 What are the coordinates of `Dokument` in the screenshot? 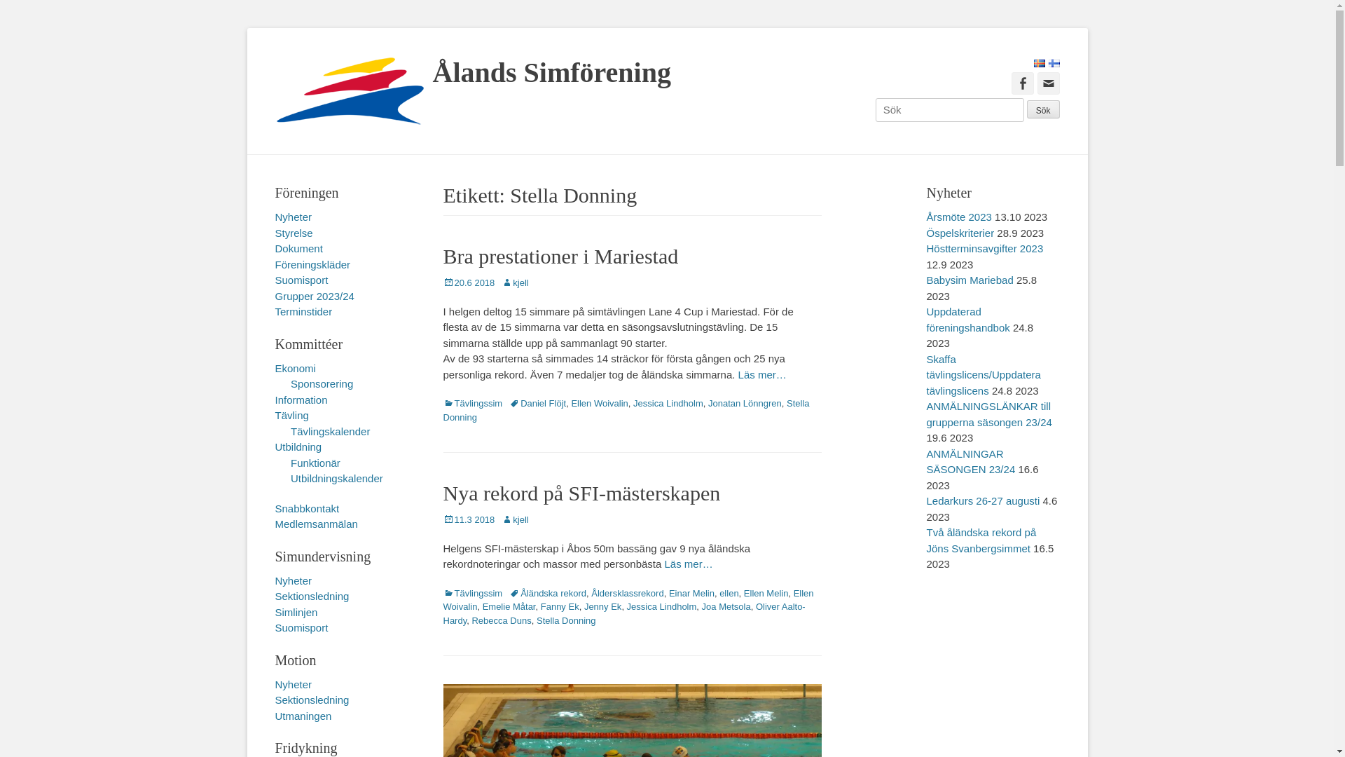 It's located at (298, 248).